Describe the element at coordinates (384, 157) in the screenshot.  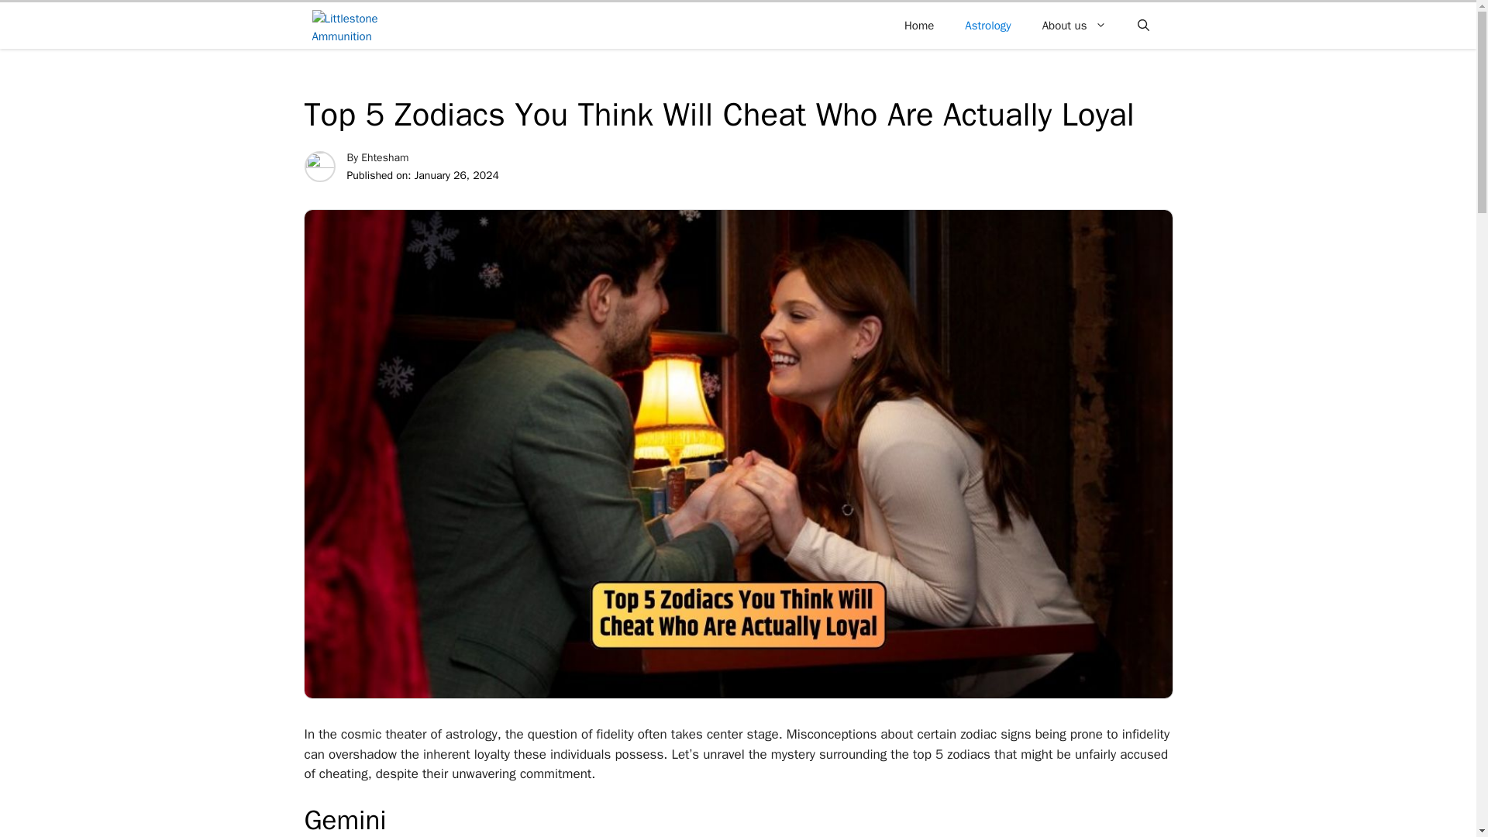
I see `Ehtesham` at that location.